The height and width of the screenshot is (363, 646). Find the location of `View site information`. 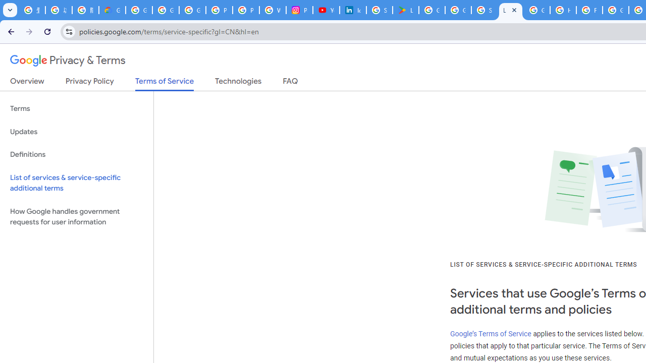

View site information is located at coordinates (69, 31).